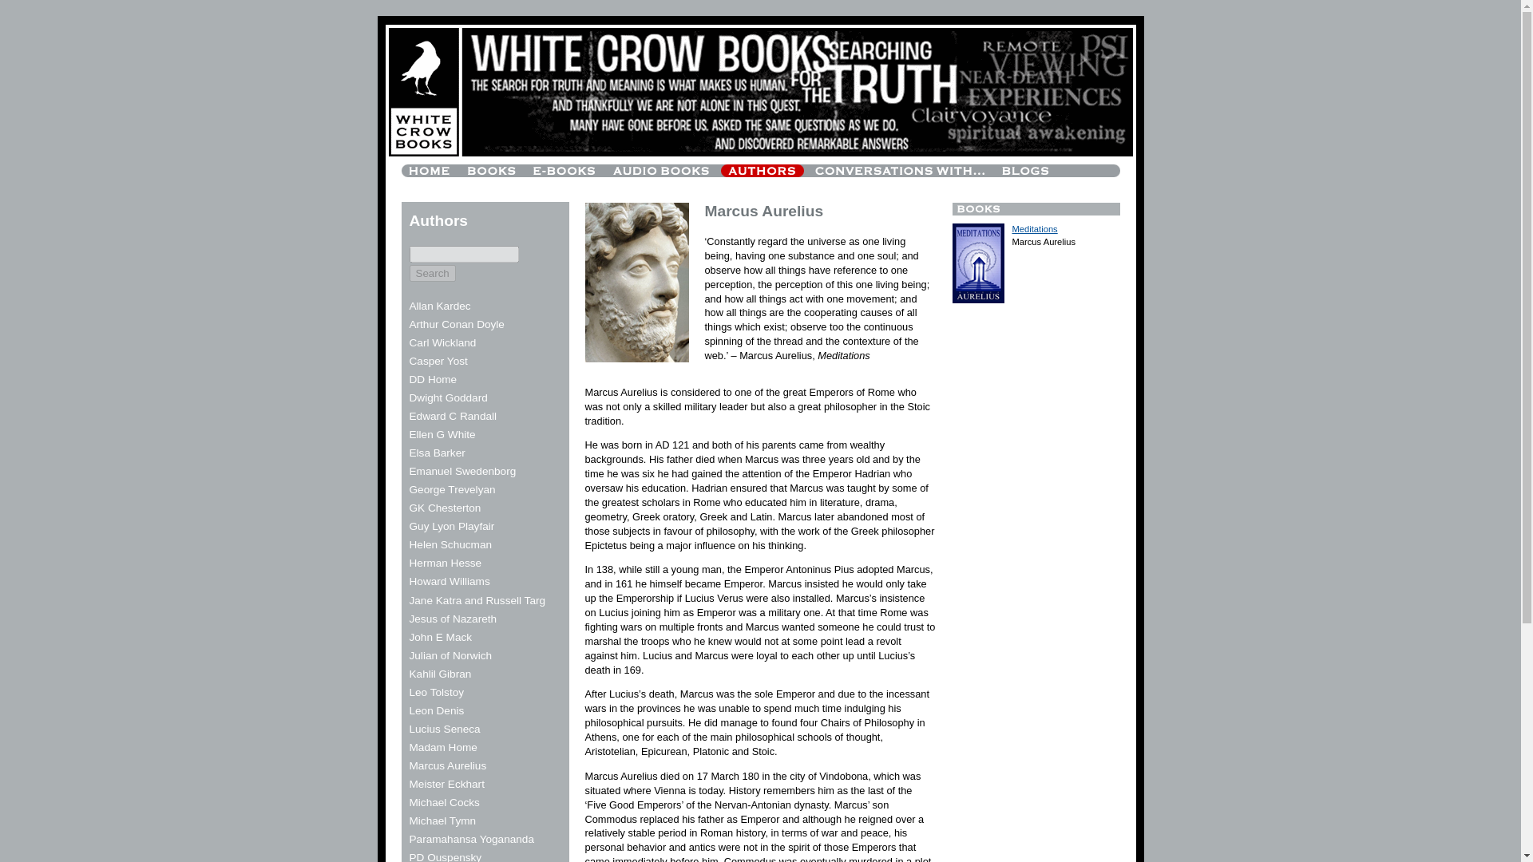 This screenshot has width=1533, height=862. Describe the element at coordinates (432, 273) in the screenshot. I see `Search` at that location.